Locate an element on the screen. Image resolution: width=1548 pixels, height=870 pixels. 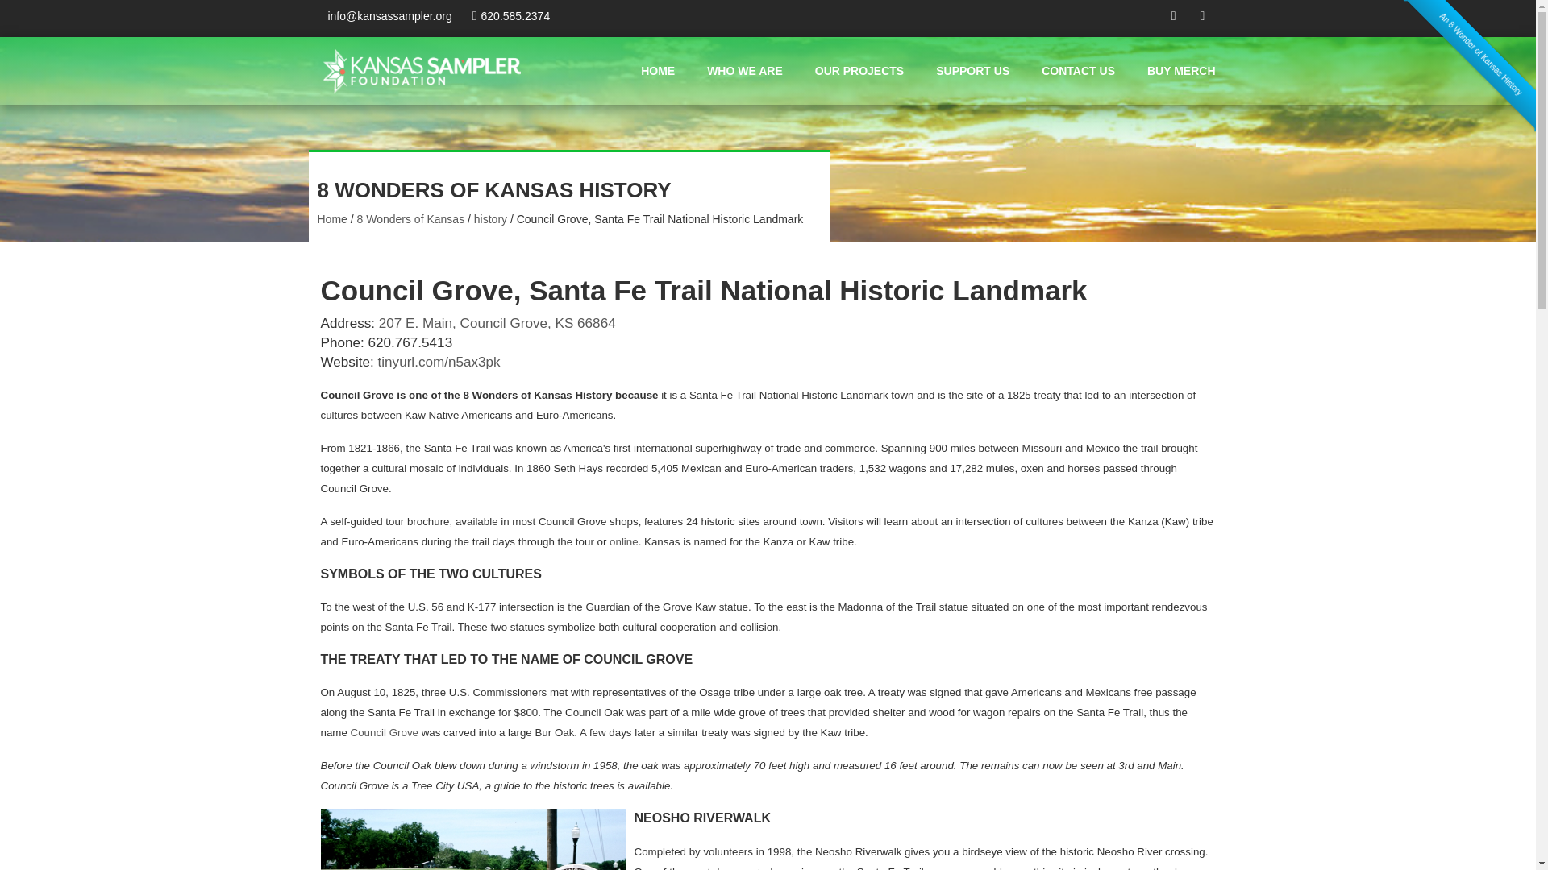
WHO WE ARE is located at coordinates (745, 71).